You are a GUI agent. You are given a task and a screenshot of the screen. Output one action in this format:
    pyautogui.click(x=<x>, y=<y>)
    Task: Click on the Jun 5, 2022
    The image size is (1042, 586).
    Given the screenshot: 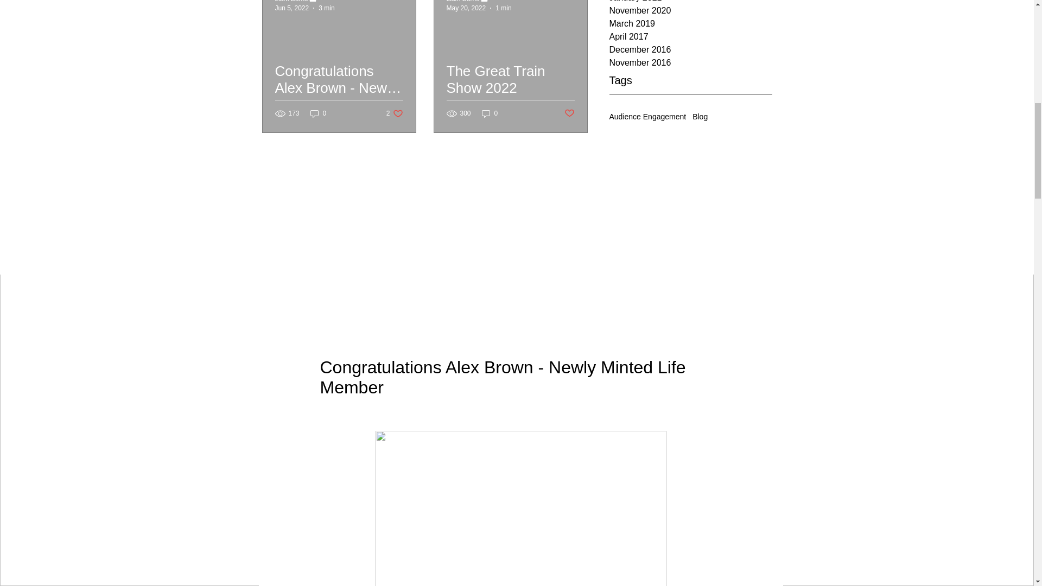 What is the action you would take?
    pyautogui.click(x=291, y=8)
    